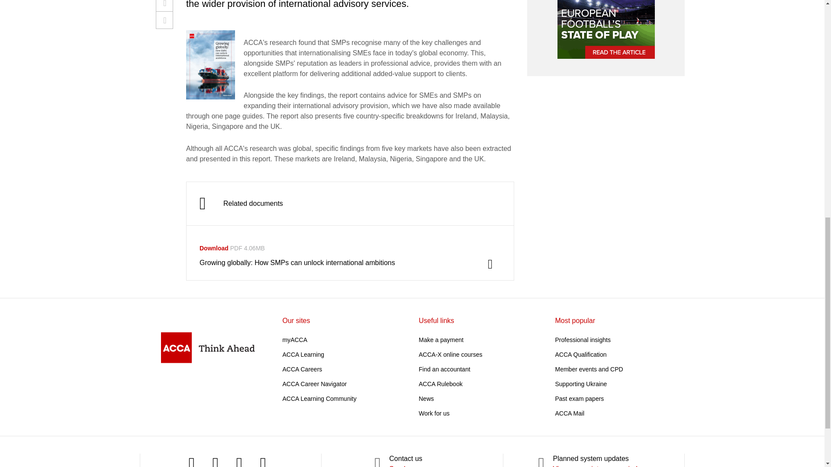 This screenshot has width=831, height=467. I want to click on Find an accountant, so click(444, 369).